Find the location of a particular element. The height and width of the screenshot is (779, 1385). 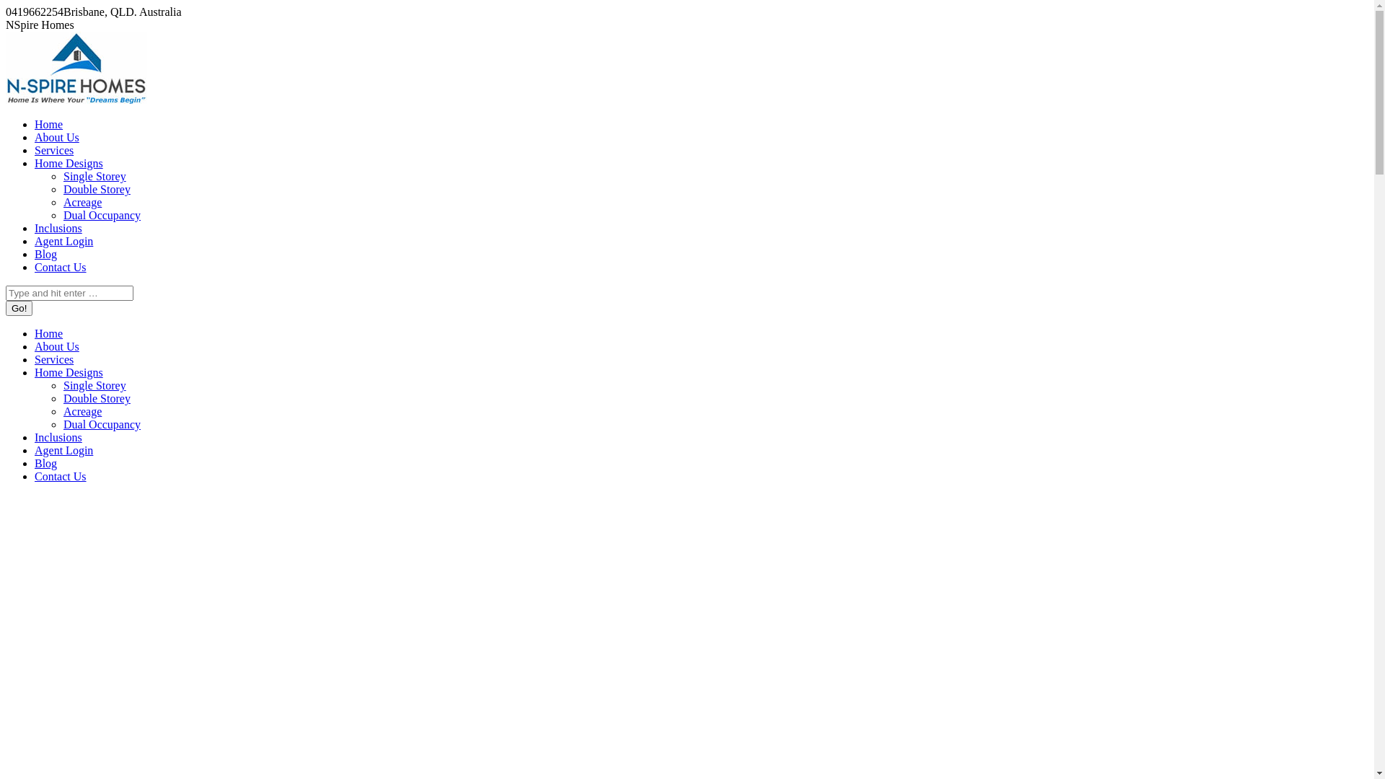

Go! is located at coordinates (19, 309).